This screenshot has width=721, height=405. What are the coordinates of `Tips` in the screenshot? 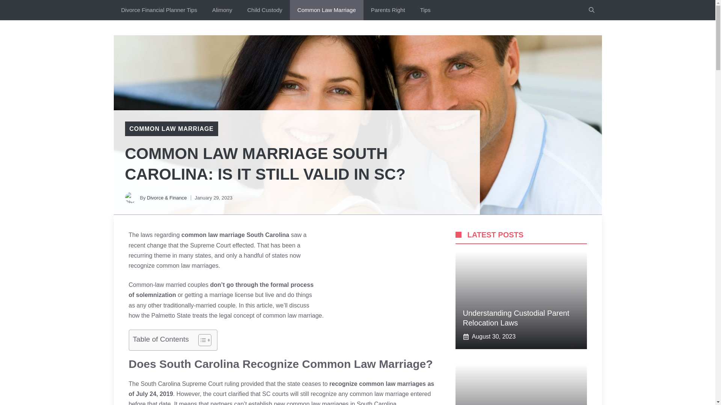 It's located at (425, 10).